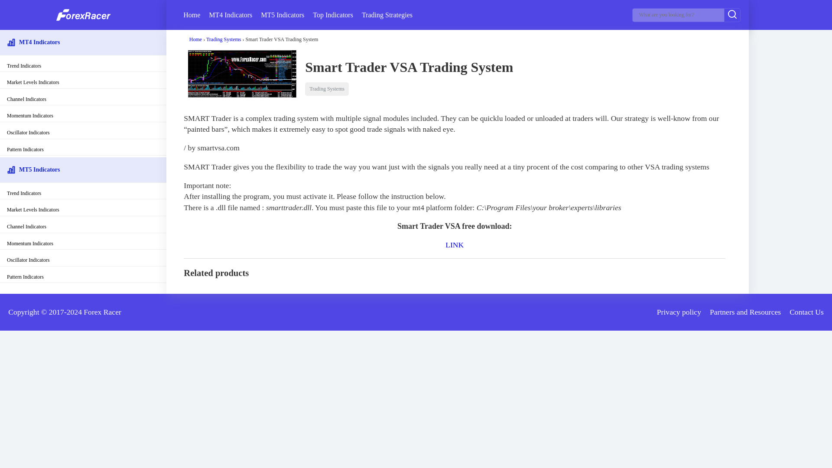  What do you see at coordinates (83, 148) in the screenshot?
I see `Pattern Indicators` at bounding box center [83, 148].